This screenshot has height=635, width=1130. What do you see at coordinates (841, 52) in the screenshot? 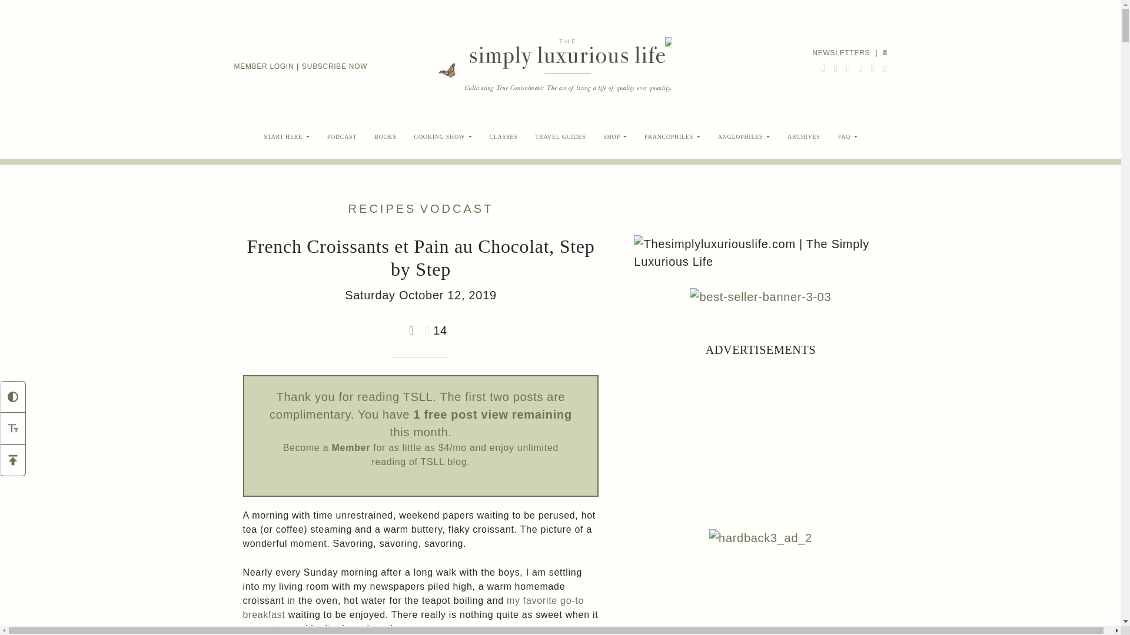
I see `NEWSLETTERS` at bounding box center [841, 52].